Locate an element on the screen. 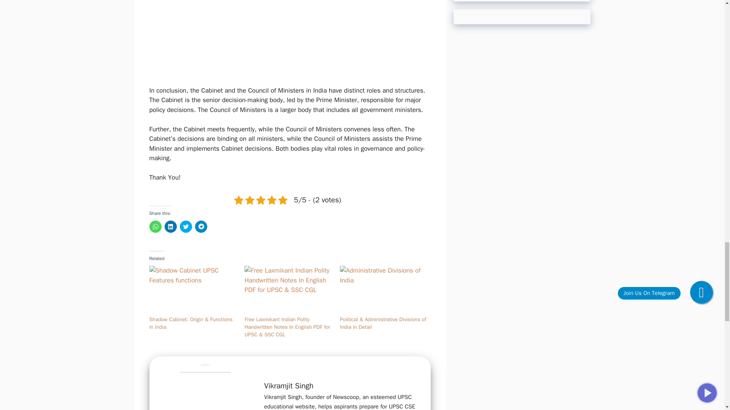 The image size is (730, 410). Click to share on Twitter is located at coordinates (186, 227).